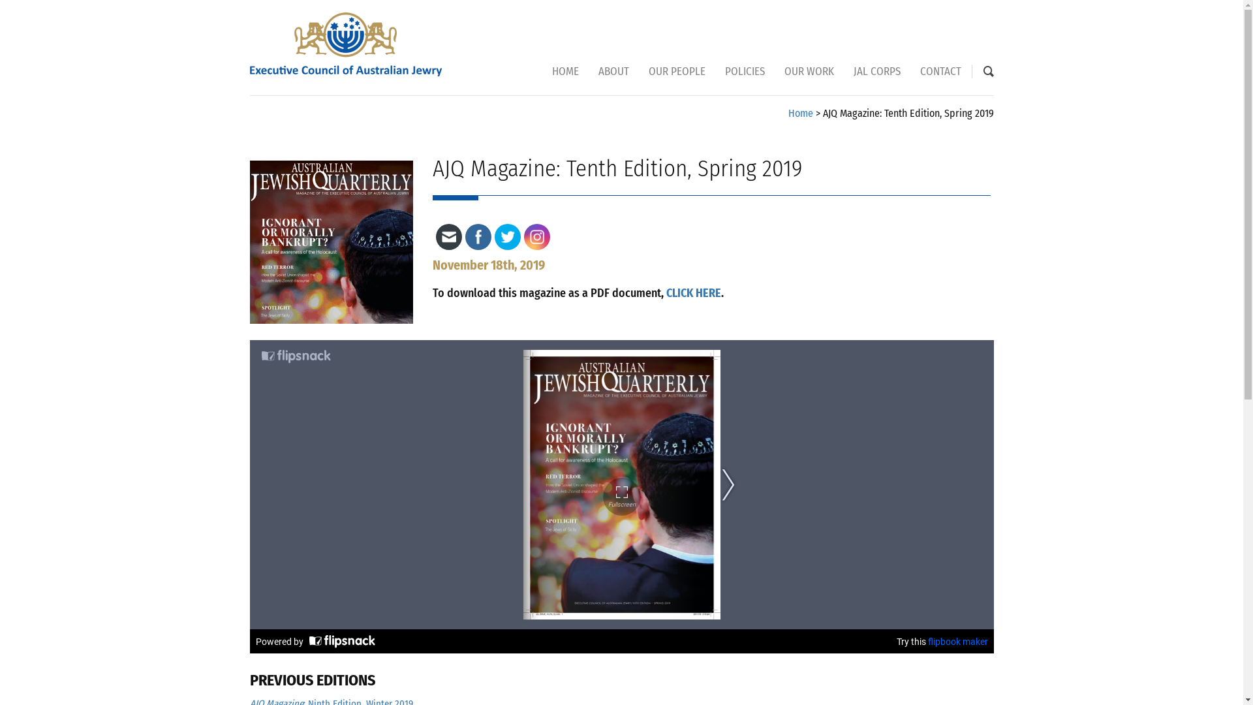  Describe the element at coordinates (507, 236) in the screenshot. I see `Twitter` at that location.